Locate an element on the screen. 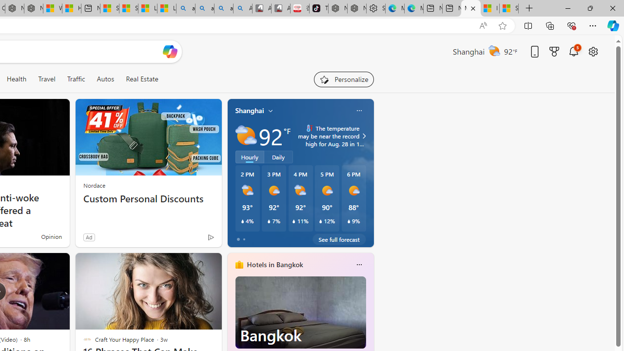  hotels-header-icon is located at coordinates (239, 264).